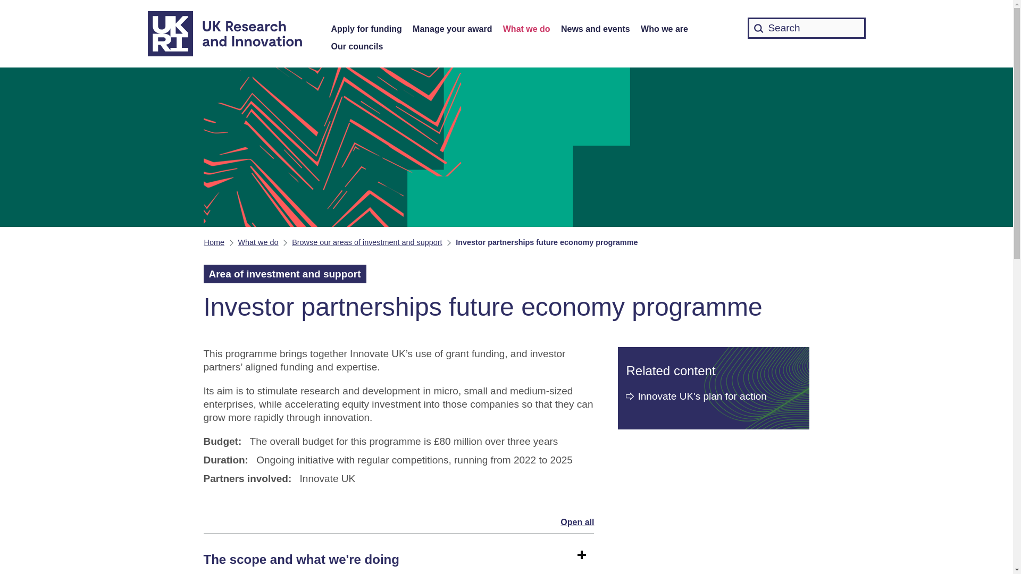 The width and height of the screenshot is (1021, 574). Describe the element at coordinates (8, 5) in the screenshot. I see `Skip to main content` at that location.